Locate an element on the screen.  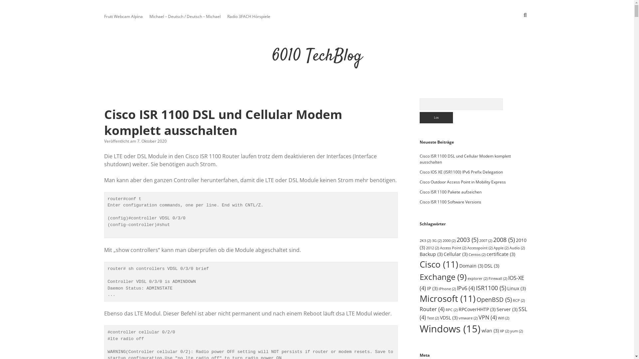
Accesspoint (2) is located at coordinates (480, 248).